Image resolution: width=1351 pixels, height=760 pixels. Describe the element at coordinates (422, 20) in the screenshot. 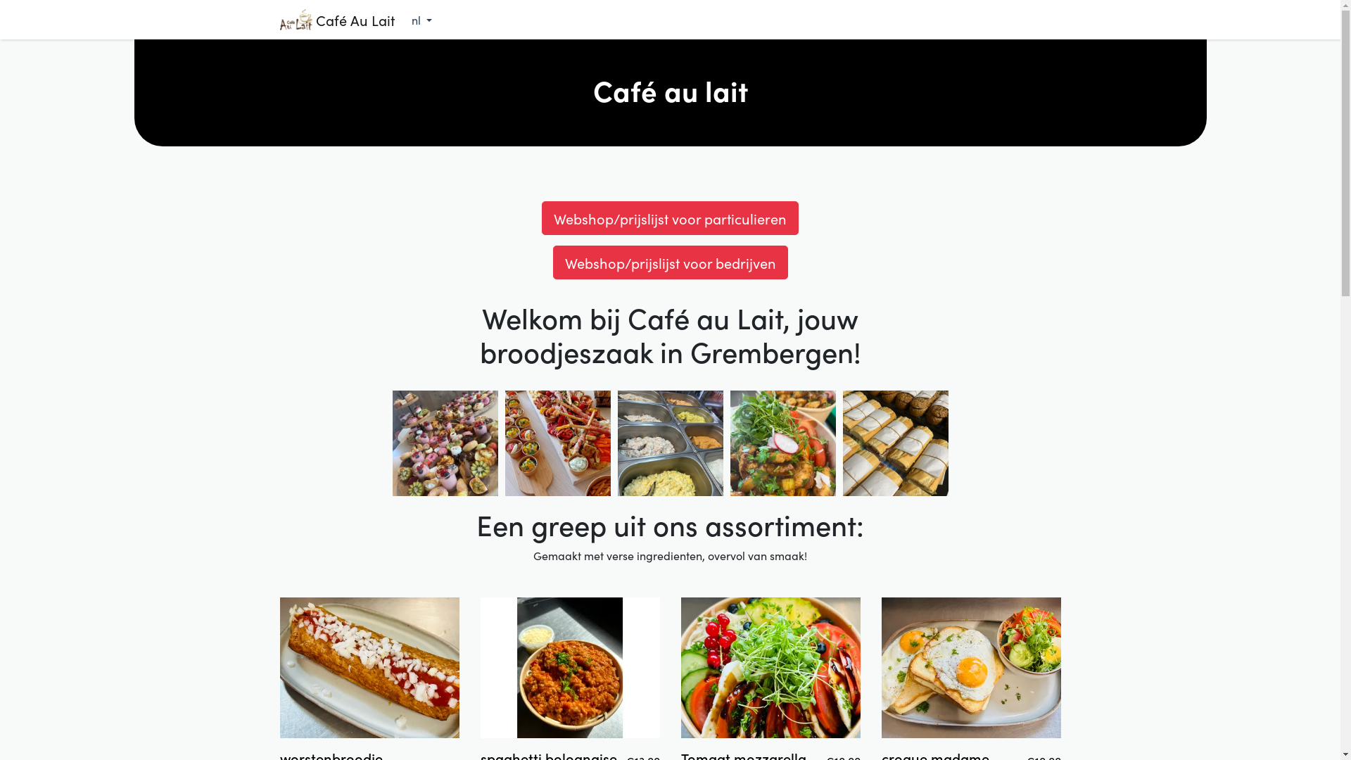

I see `nl` at that location.